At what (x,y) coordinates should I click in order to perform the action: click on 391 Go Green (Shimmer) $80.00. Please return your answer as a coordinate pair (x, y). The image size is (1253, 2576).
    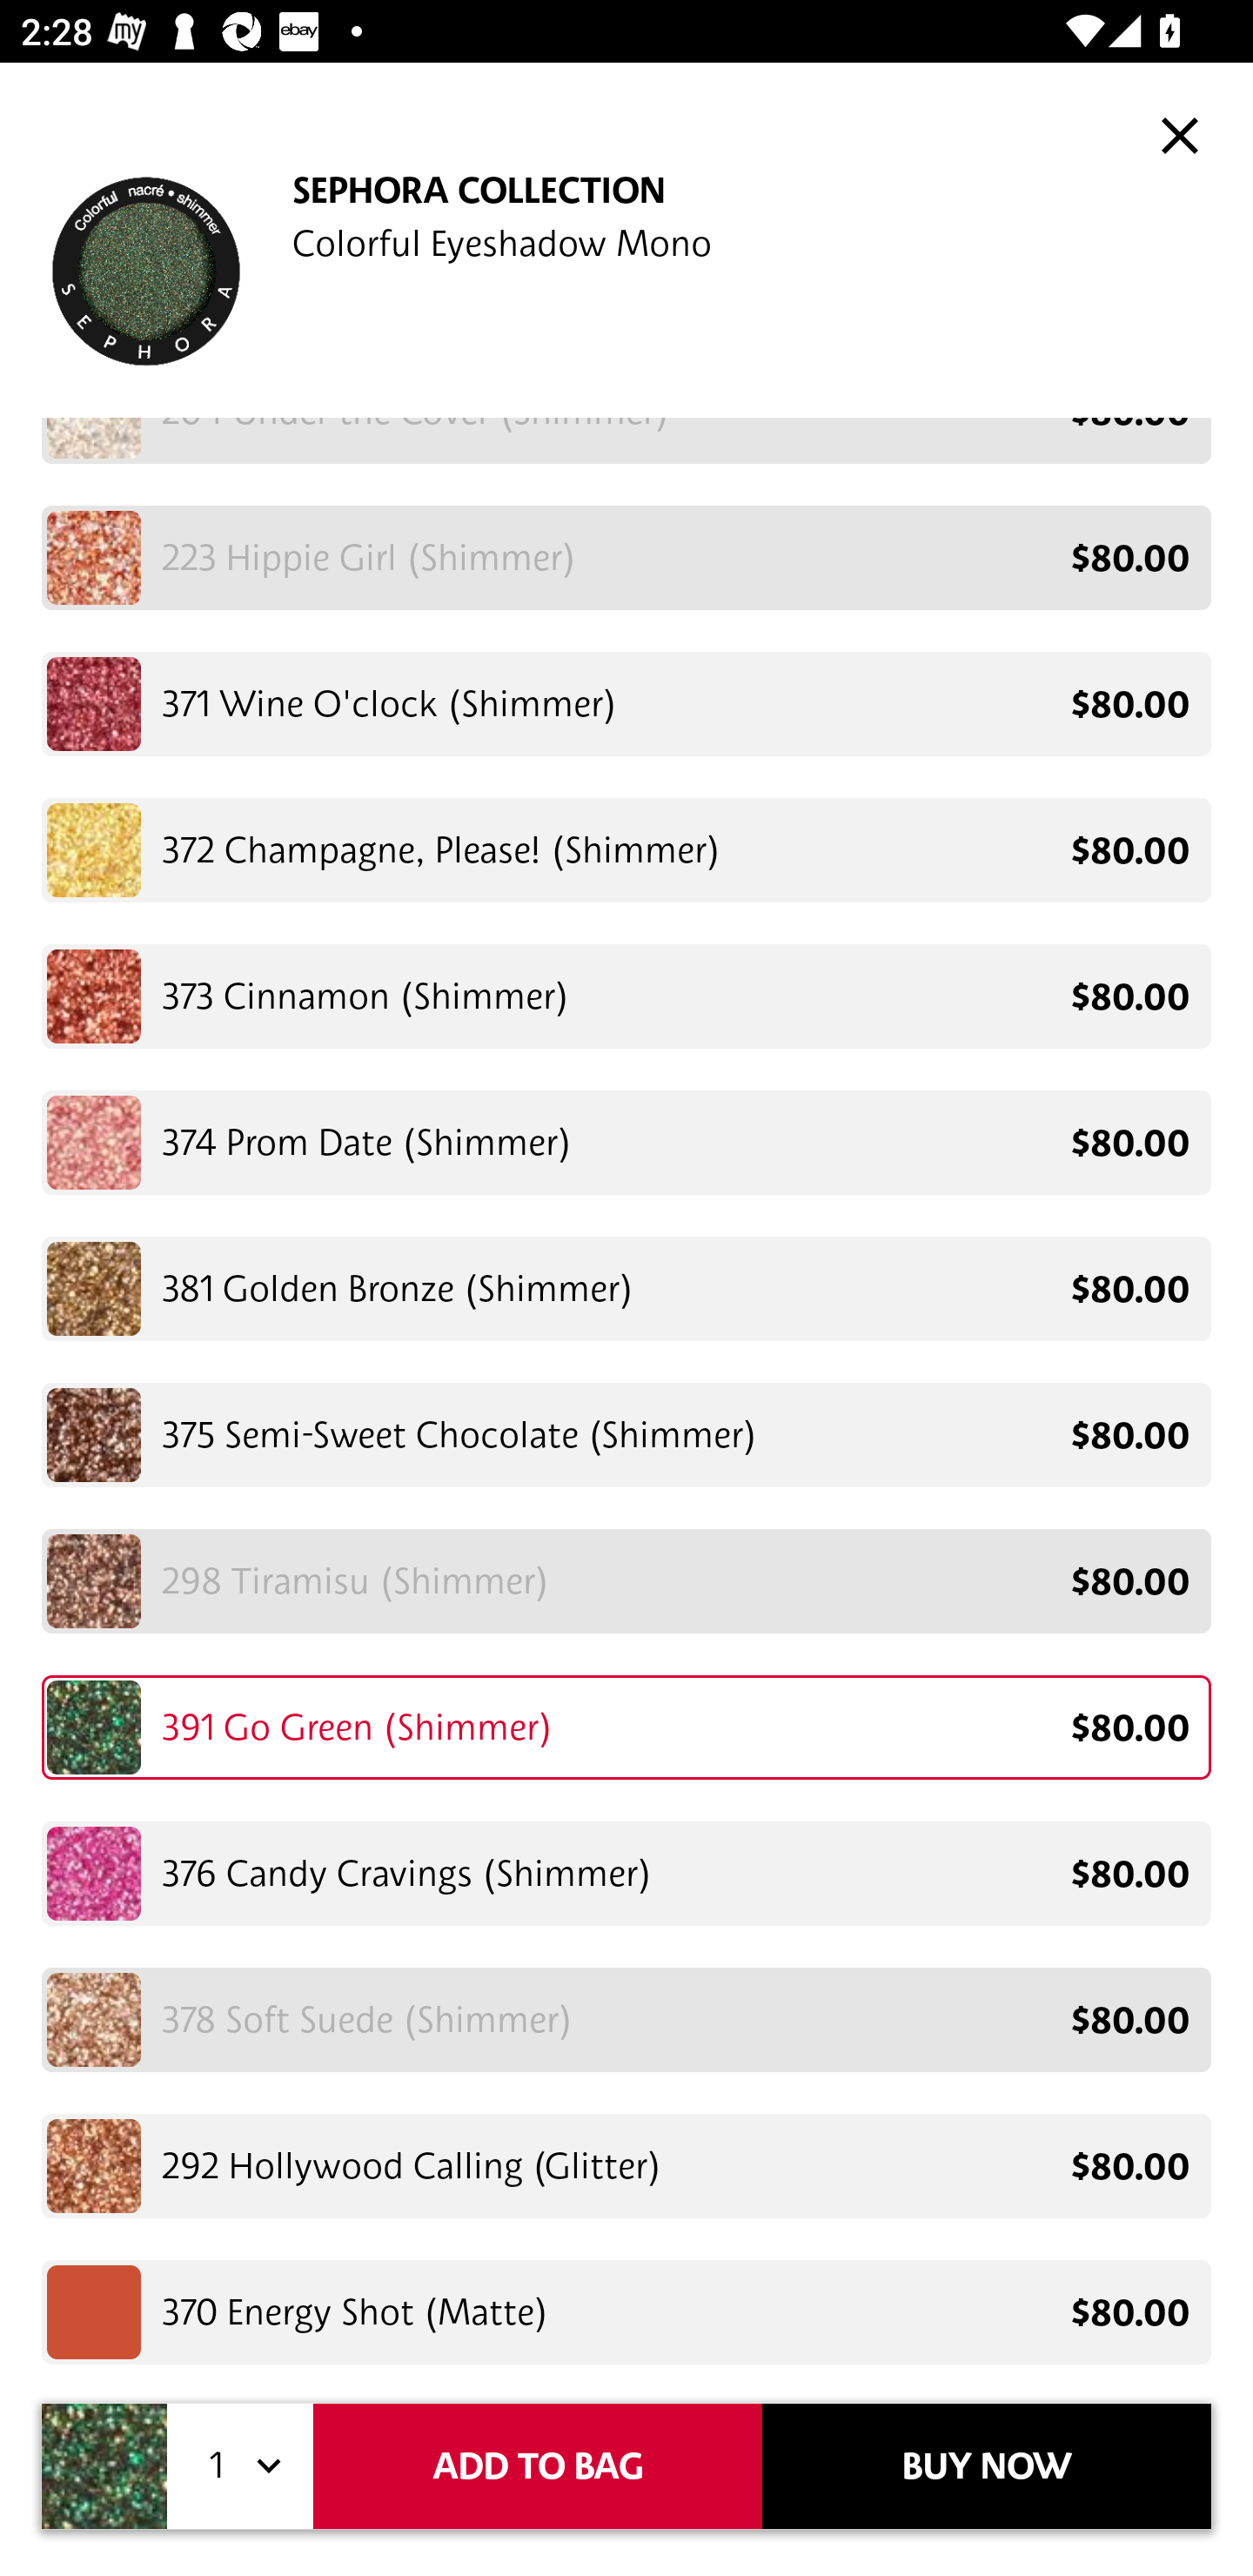
    Looking at the image, I should click on (626, 1727).